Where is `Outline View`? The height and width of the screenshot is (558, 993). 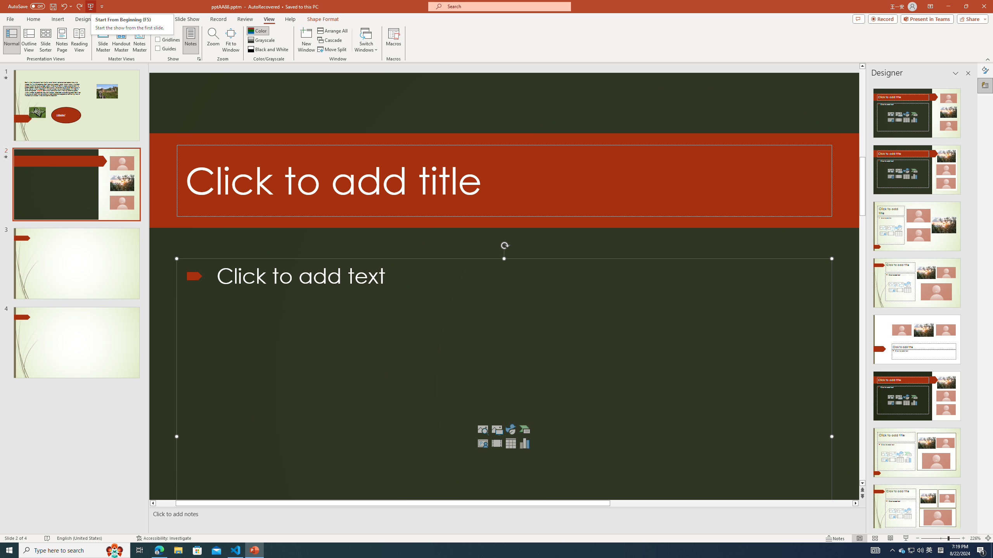 Outline View is located at coordinates (29, 40).